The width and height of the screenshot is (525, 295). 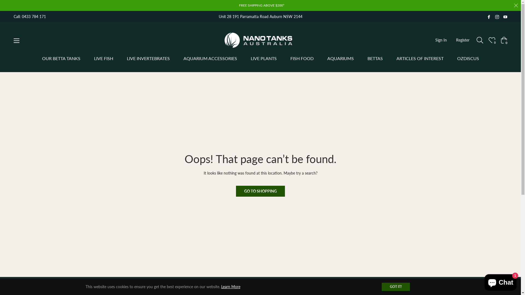 I want to click on LIVE FISH, so click(x=103, y=58).